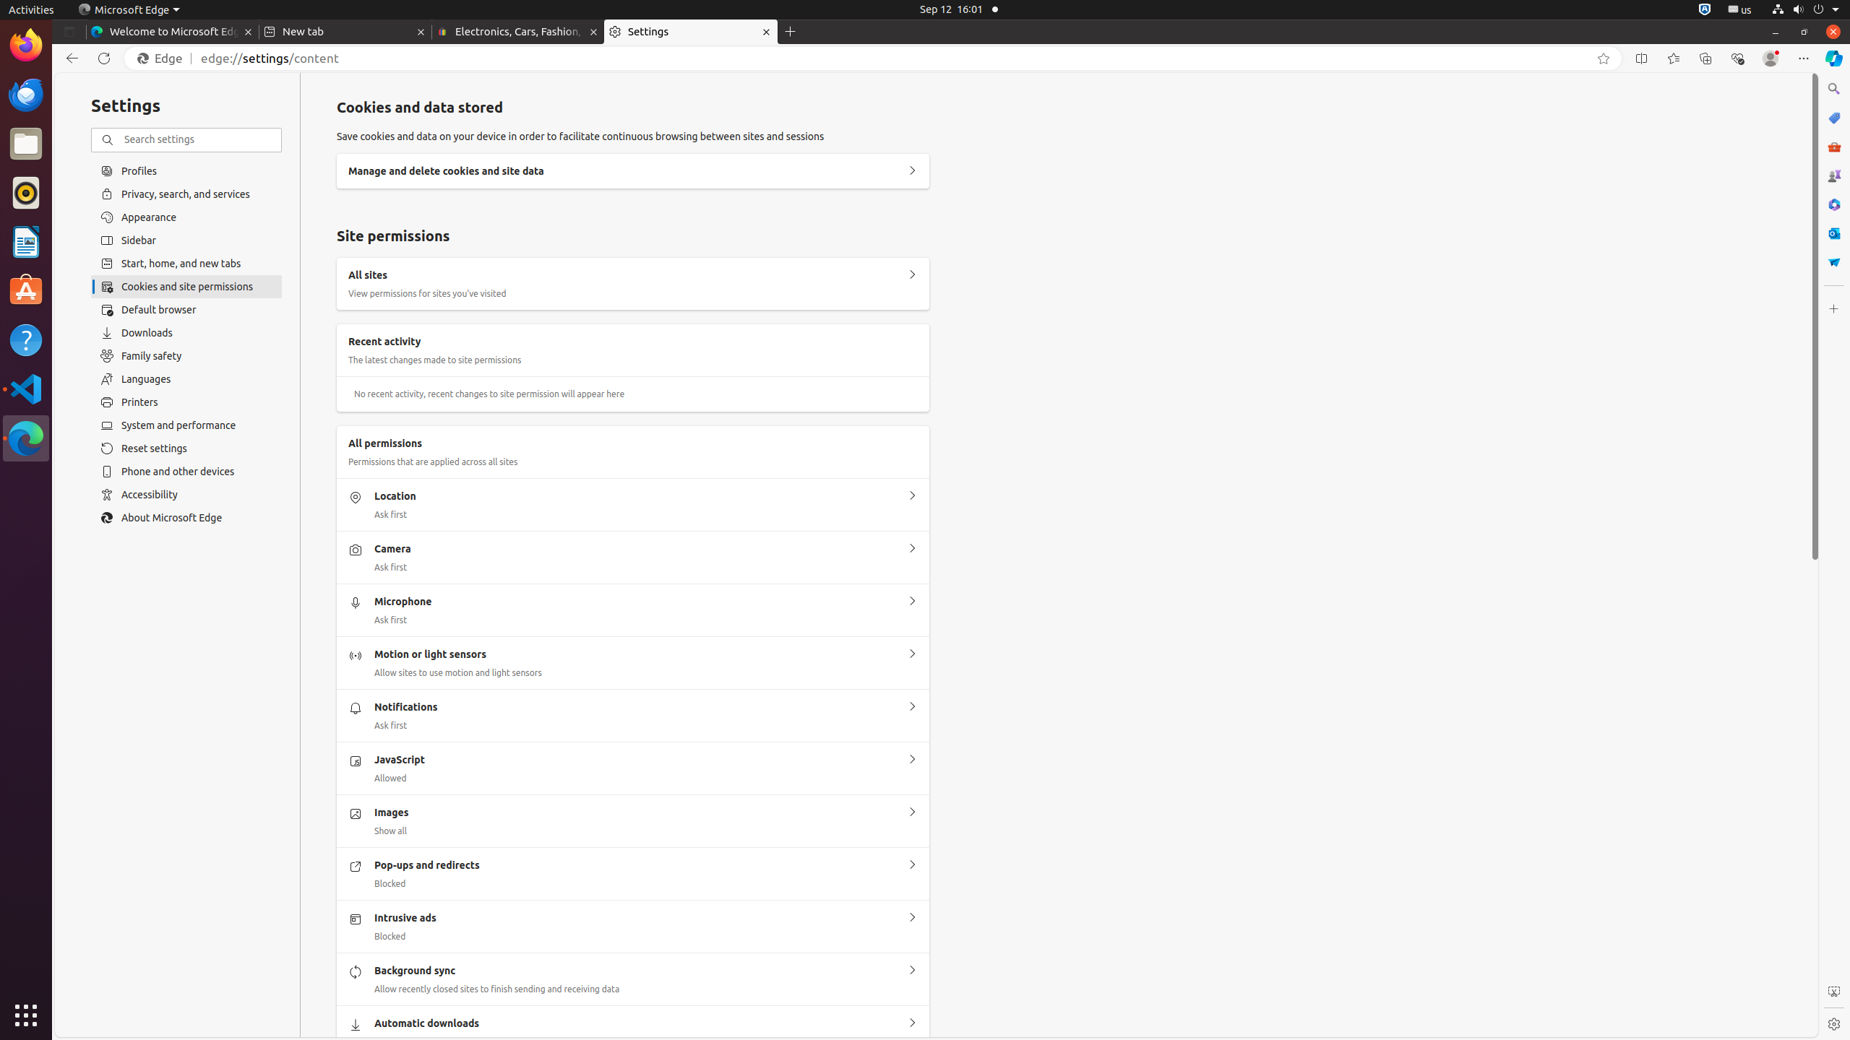 The height and width of the screenshot is (1040, 1850). I want to click on Tab actions menu, so click(69, 32).